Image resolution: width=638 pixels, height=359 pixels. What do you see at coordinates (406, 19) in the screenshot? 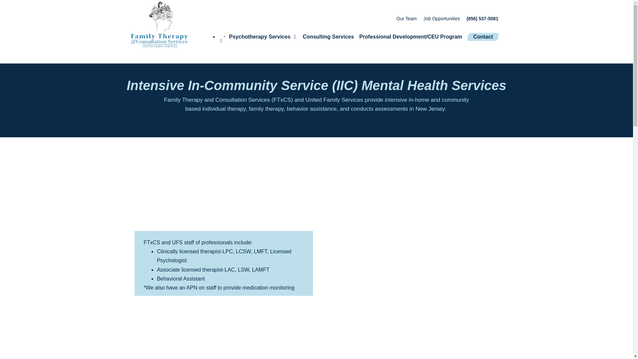
I see `Our Team` at bounding box center [406, 19].